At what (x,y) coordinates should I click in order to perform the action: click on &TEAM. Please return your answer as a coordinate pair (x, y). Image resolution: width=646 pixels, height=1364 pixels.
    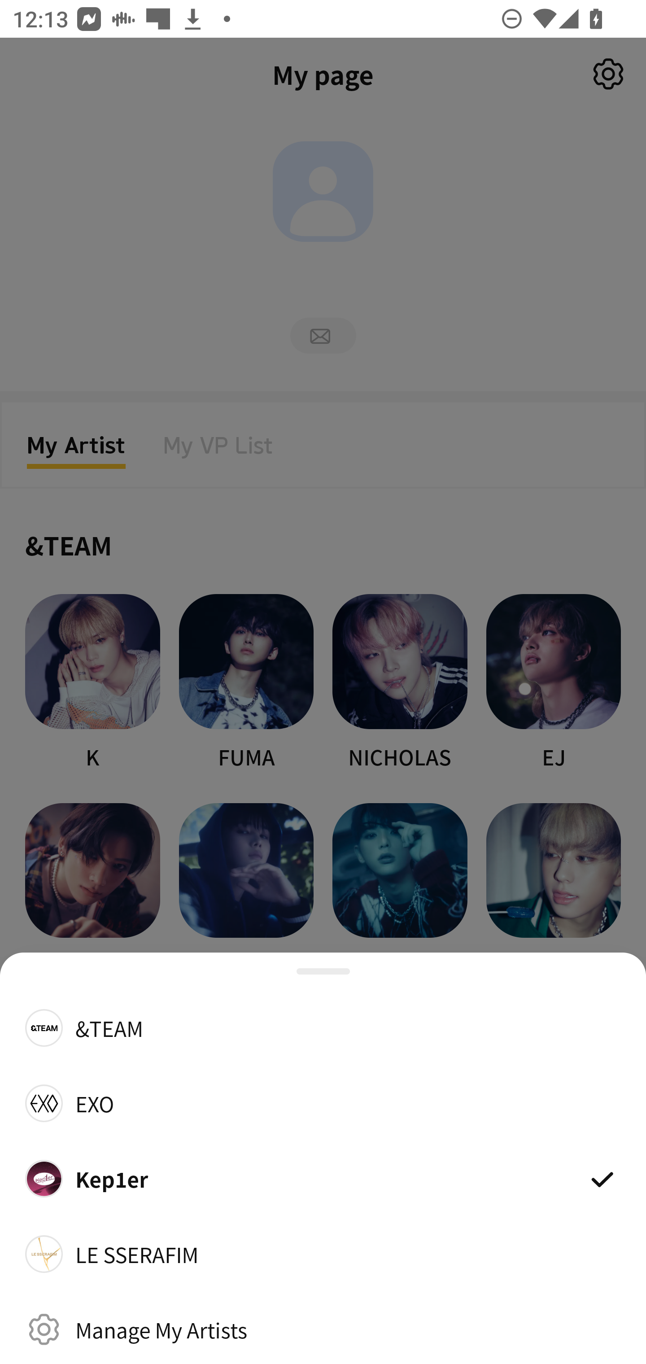
    Looking at the image, I should click on (323, 1027).